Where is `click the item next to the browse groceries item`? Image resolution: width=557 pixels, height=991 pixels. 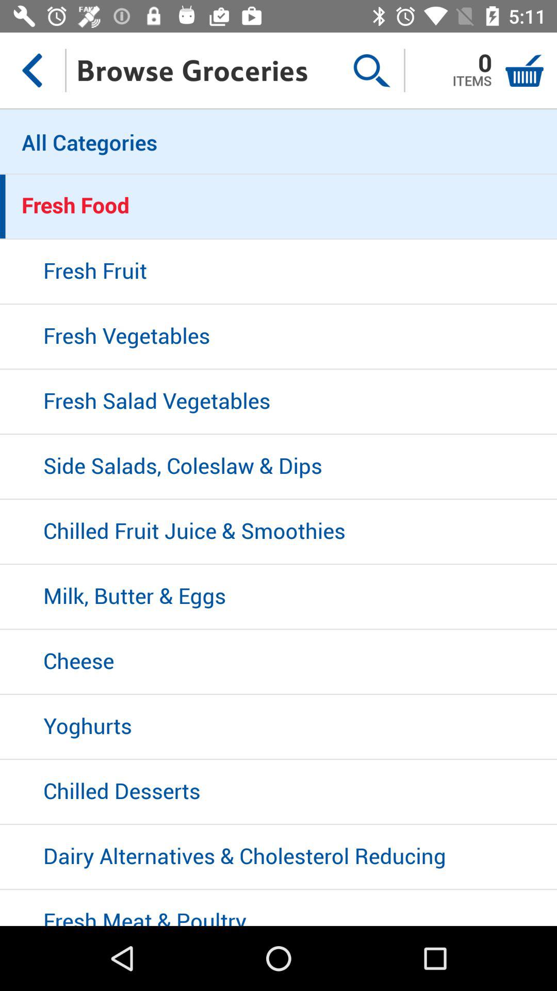 click the item next to the browse groceries item is located at coordinates (371, 70).